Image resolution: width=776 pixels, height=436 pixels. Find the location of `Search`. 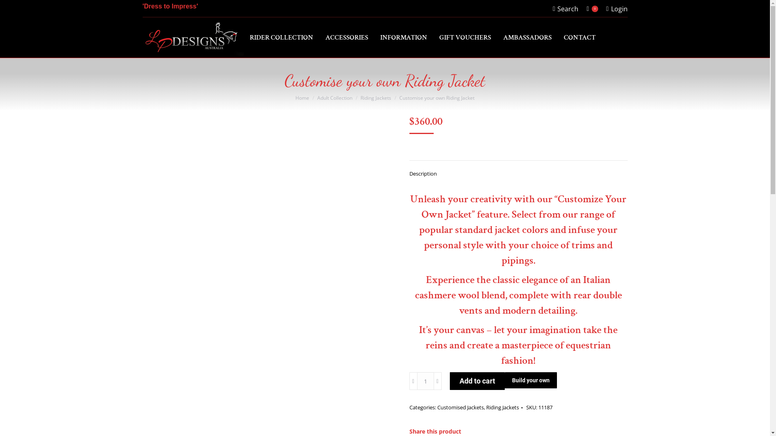

Search is located at coordinates (566, 8).